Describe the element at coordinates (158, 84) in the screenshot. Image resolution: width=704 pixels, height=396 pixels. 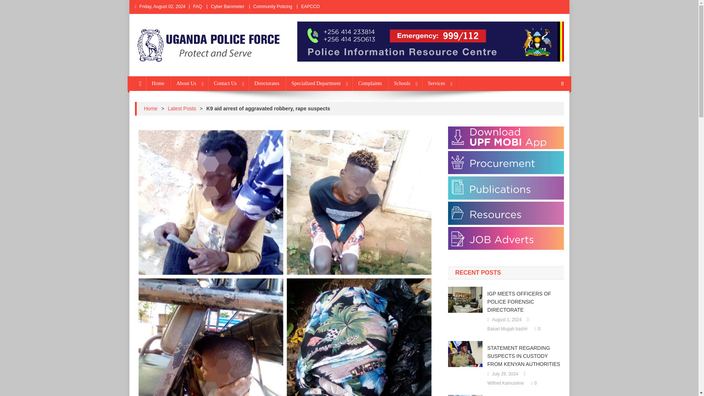
I see `Home` at that location.